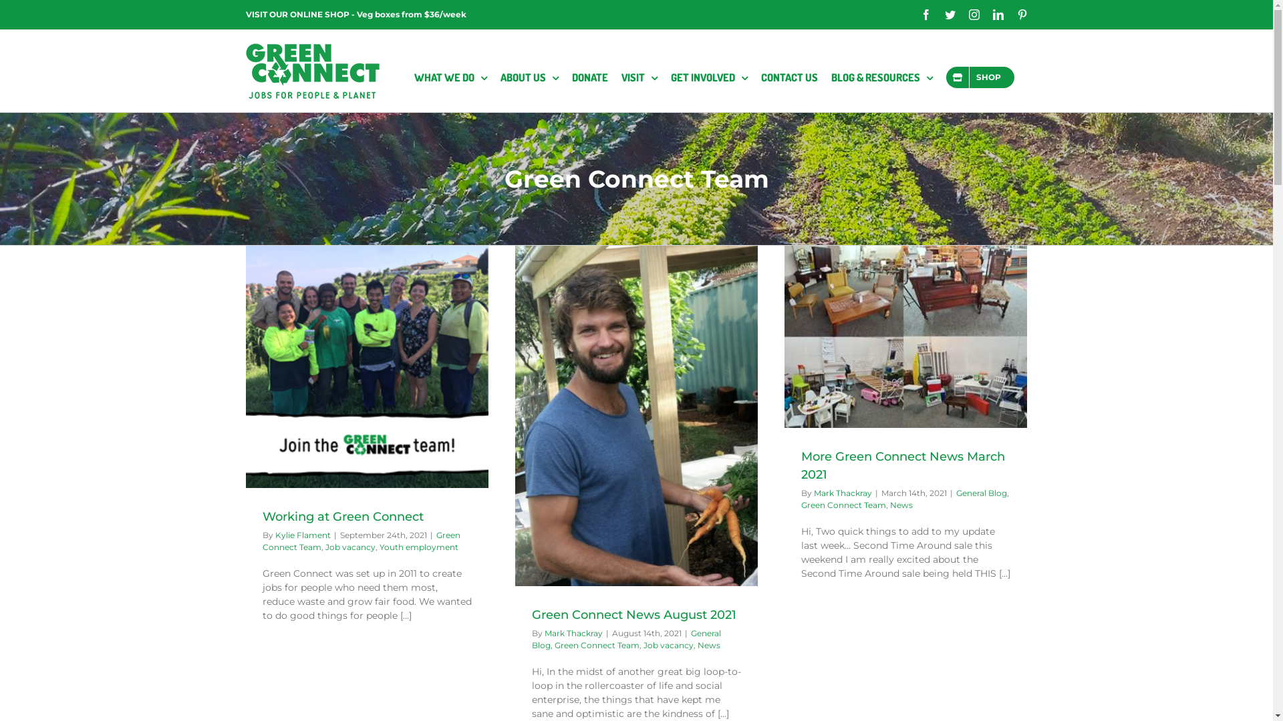  What do you see at coordinates (303, 535) in the screenshot?
I see `Kylie Flament` at bounding box center [303, 535].